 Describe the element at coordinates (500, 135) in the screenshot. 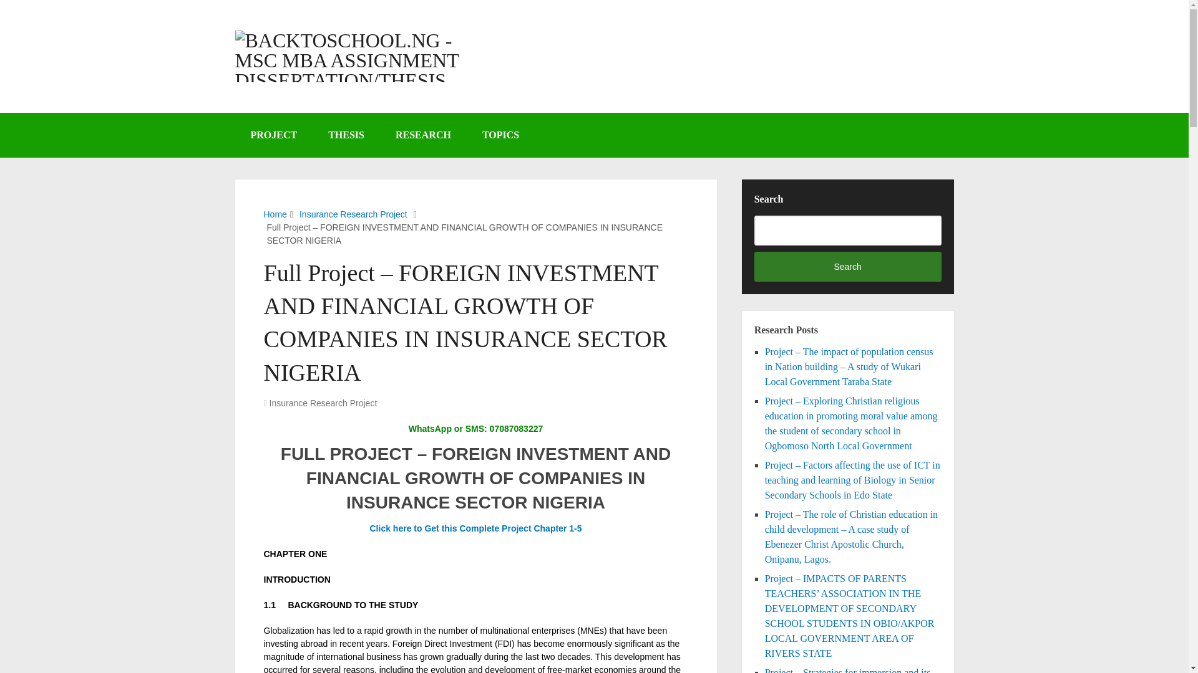

I see `TOPICS` at that location.